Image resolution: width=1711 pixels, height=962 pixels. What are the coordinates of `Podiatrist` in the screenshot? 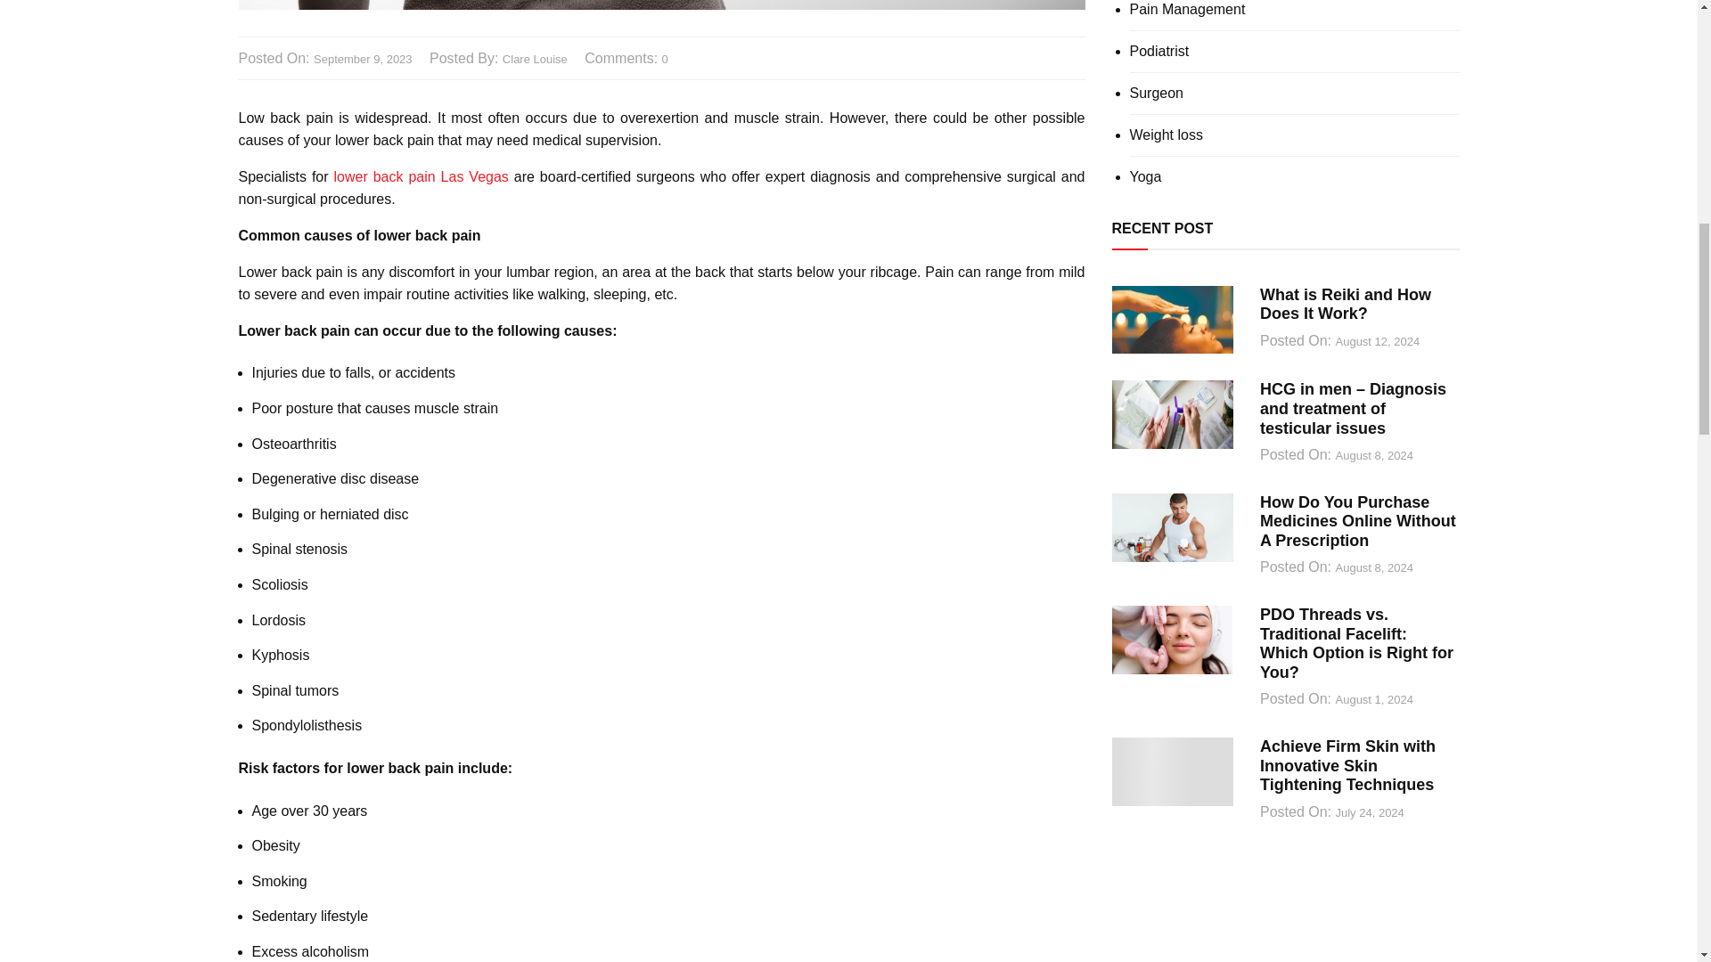 It's located at (1158, 51).